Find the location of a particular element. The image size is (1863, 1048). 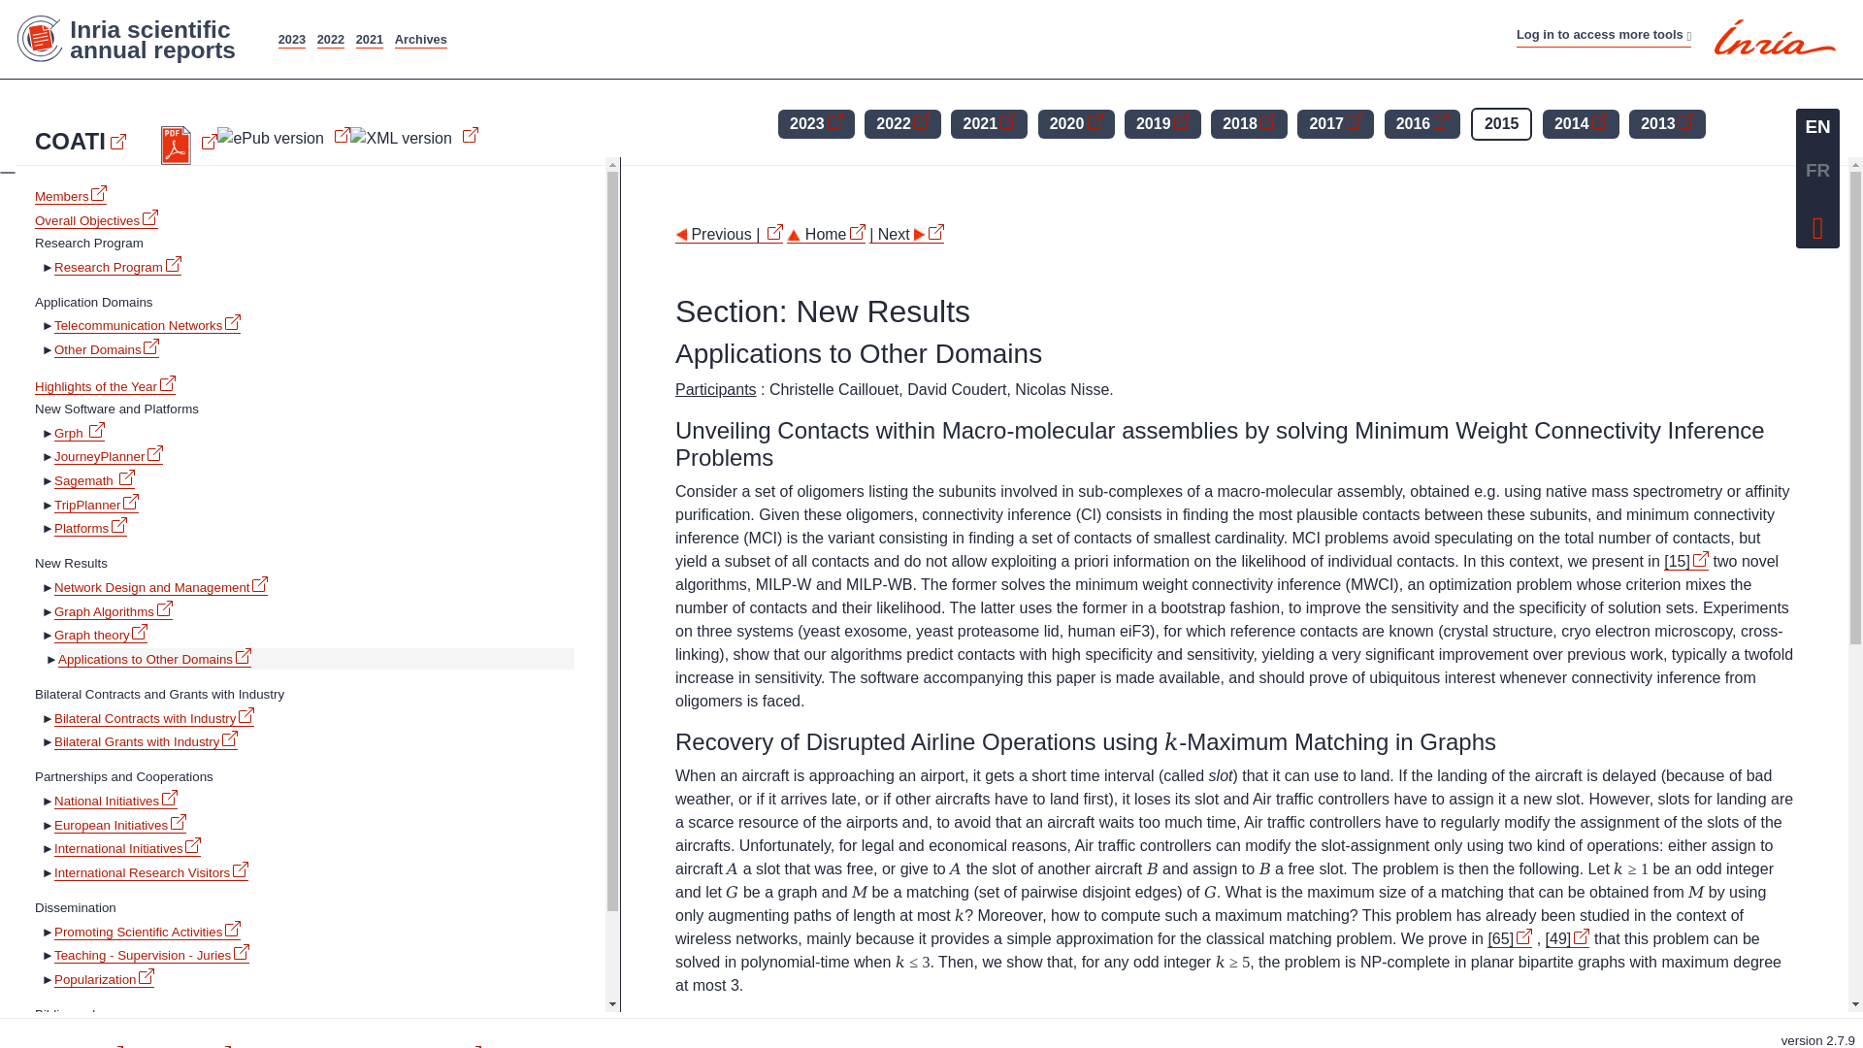

COATI is located at coordinates (81, 141).